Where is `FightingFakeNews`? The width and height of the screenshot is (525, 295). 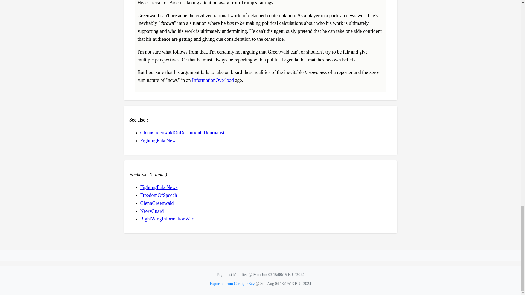 FightingFakeNews is located at coordinates (159, 187).